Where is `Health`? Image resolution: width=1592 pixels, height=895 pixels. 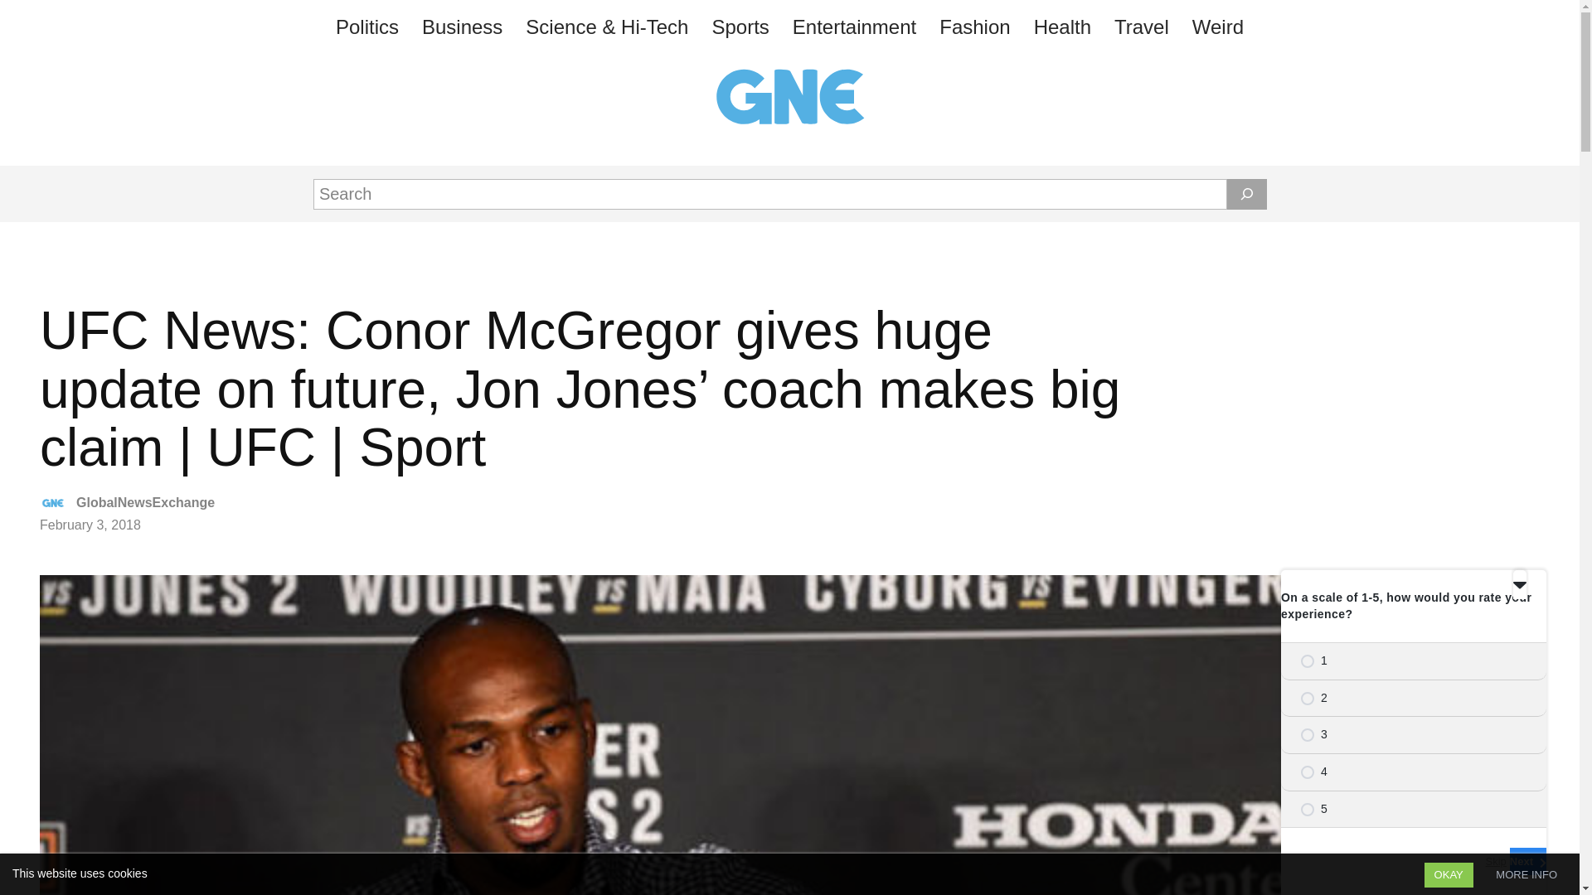 Health is located at coordinates (1062, 27).